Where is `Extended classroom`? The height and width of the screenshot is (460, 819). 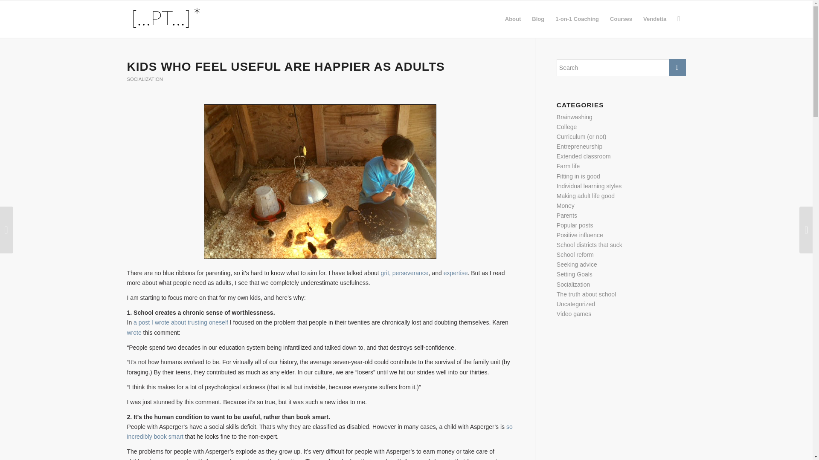 Extended classroom is located at coordinates (584, 156).